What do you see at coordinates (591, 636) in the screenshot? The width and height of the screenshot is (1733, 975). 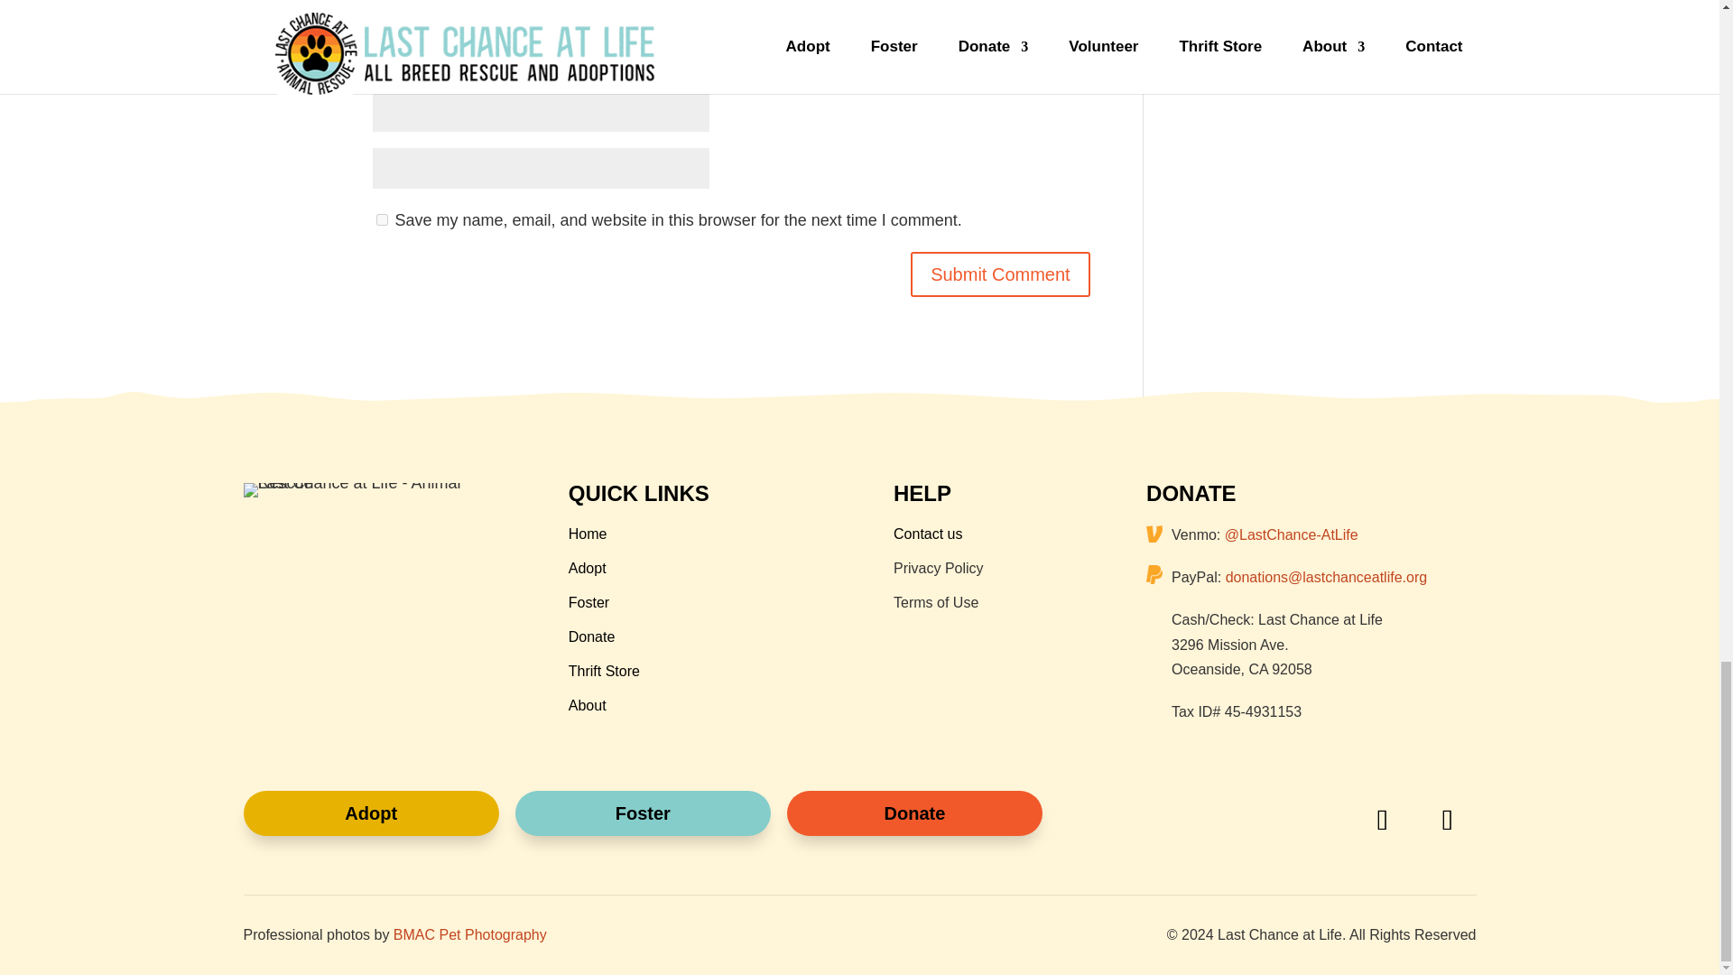 I see `Donate` at bounding box center [591, 636].